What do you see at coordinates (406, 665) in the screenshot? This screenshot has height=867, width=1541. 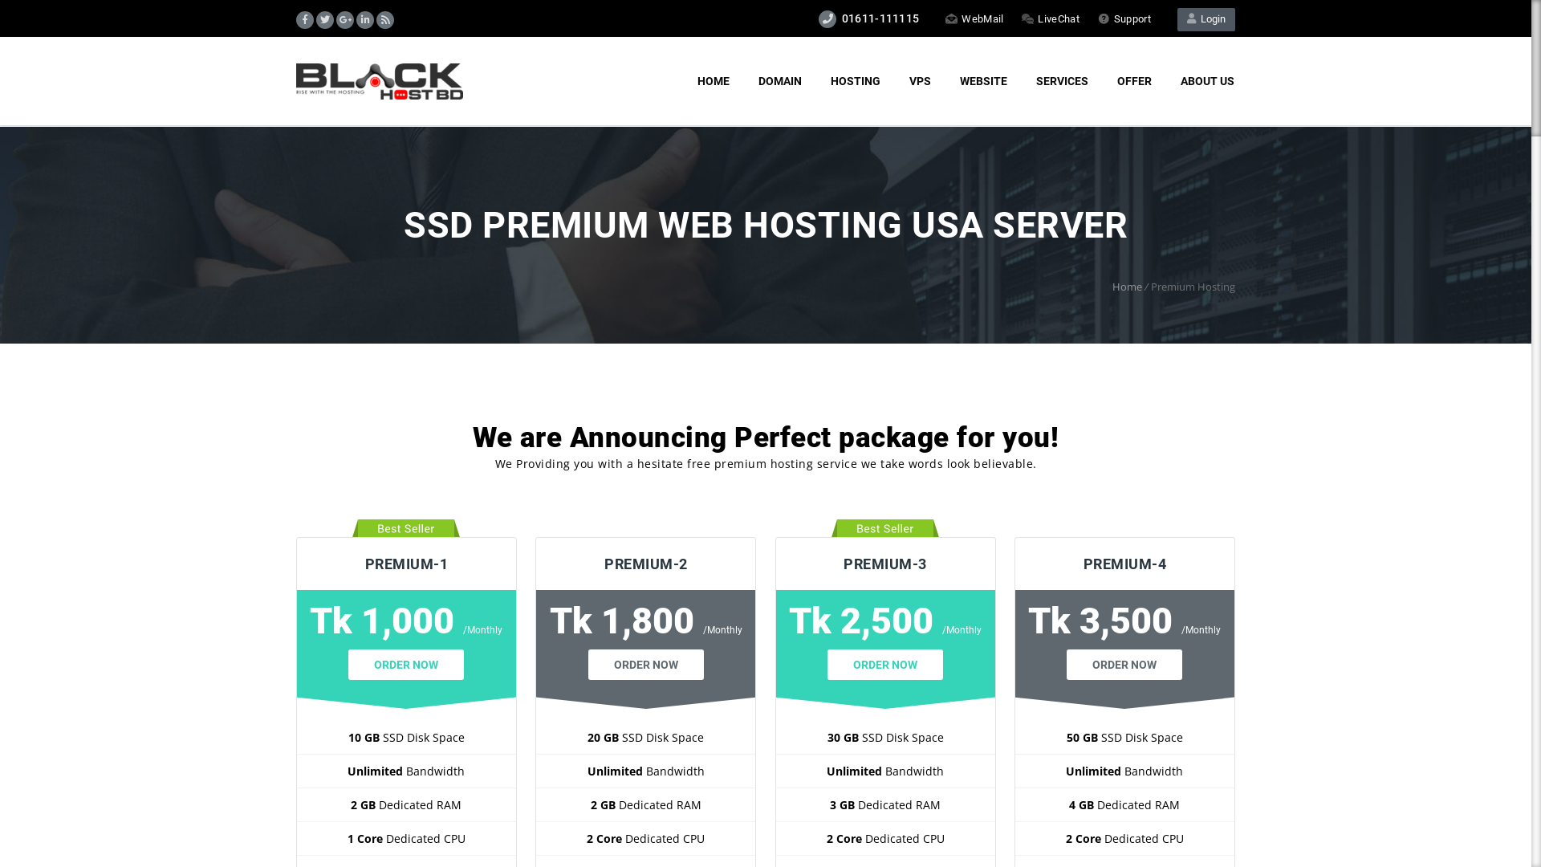 I see `ORDER NOW` at bounding box center [406, 665].